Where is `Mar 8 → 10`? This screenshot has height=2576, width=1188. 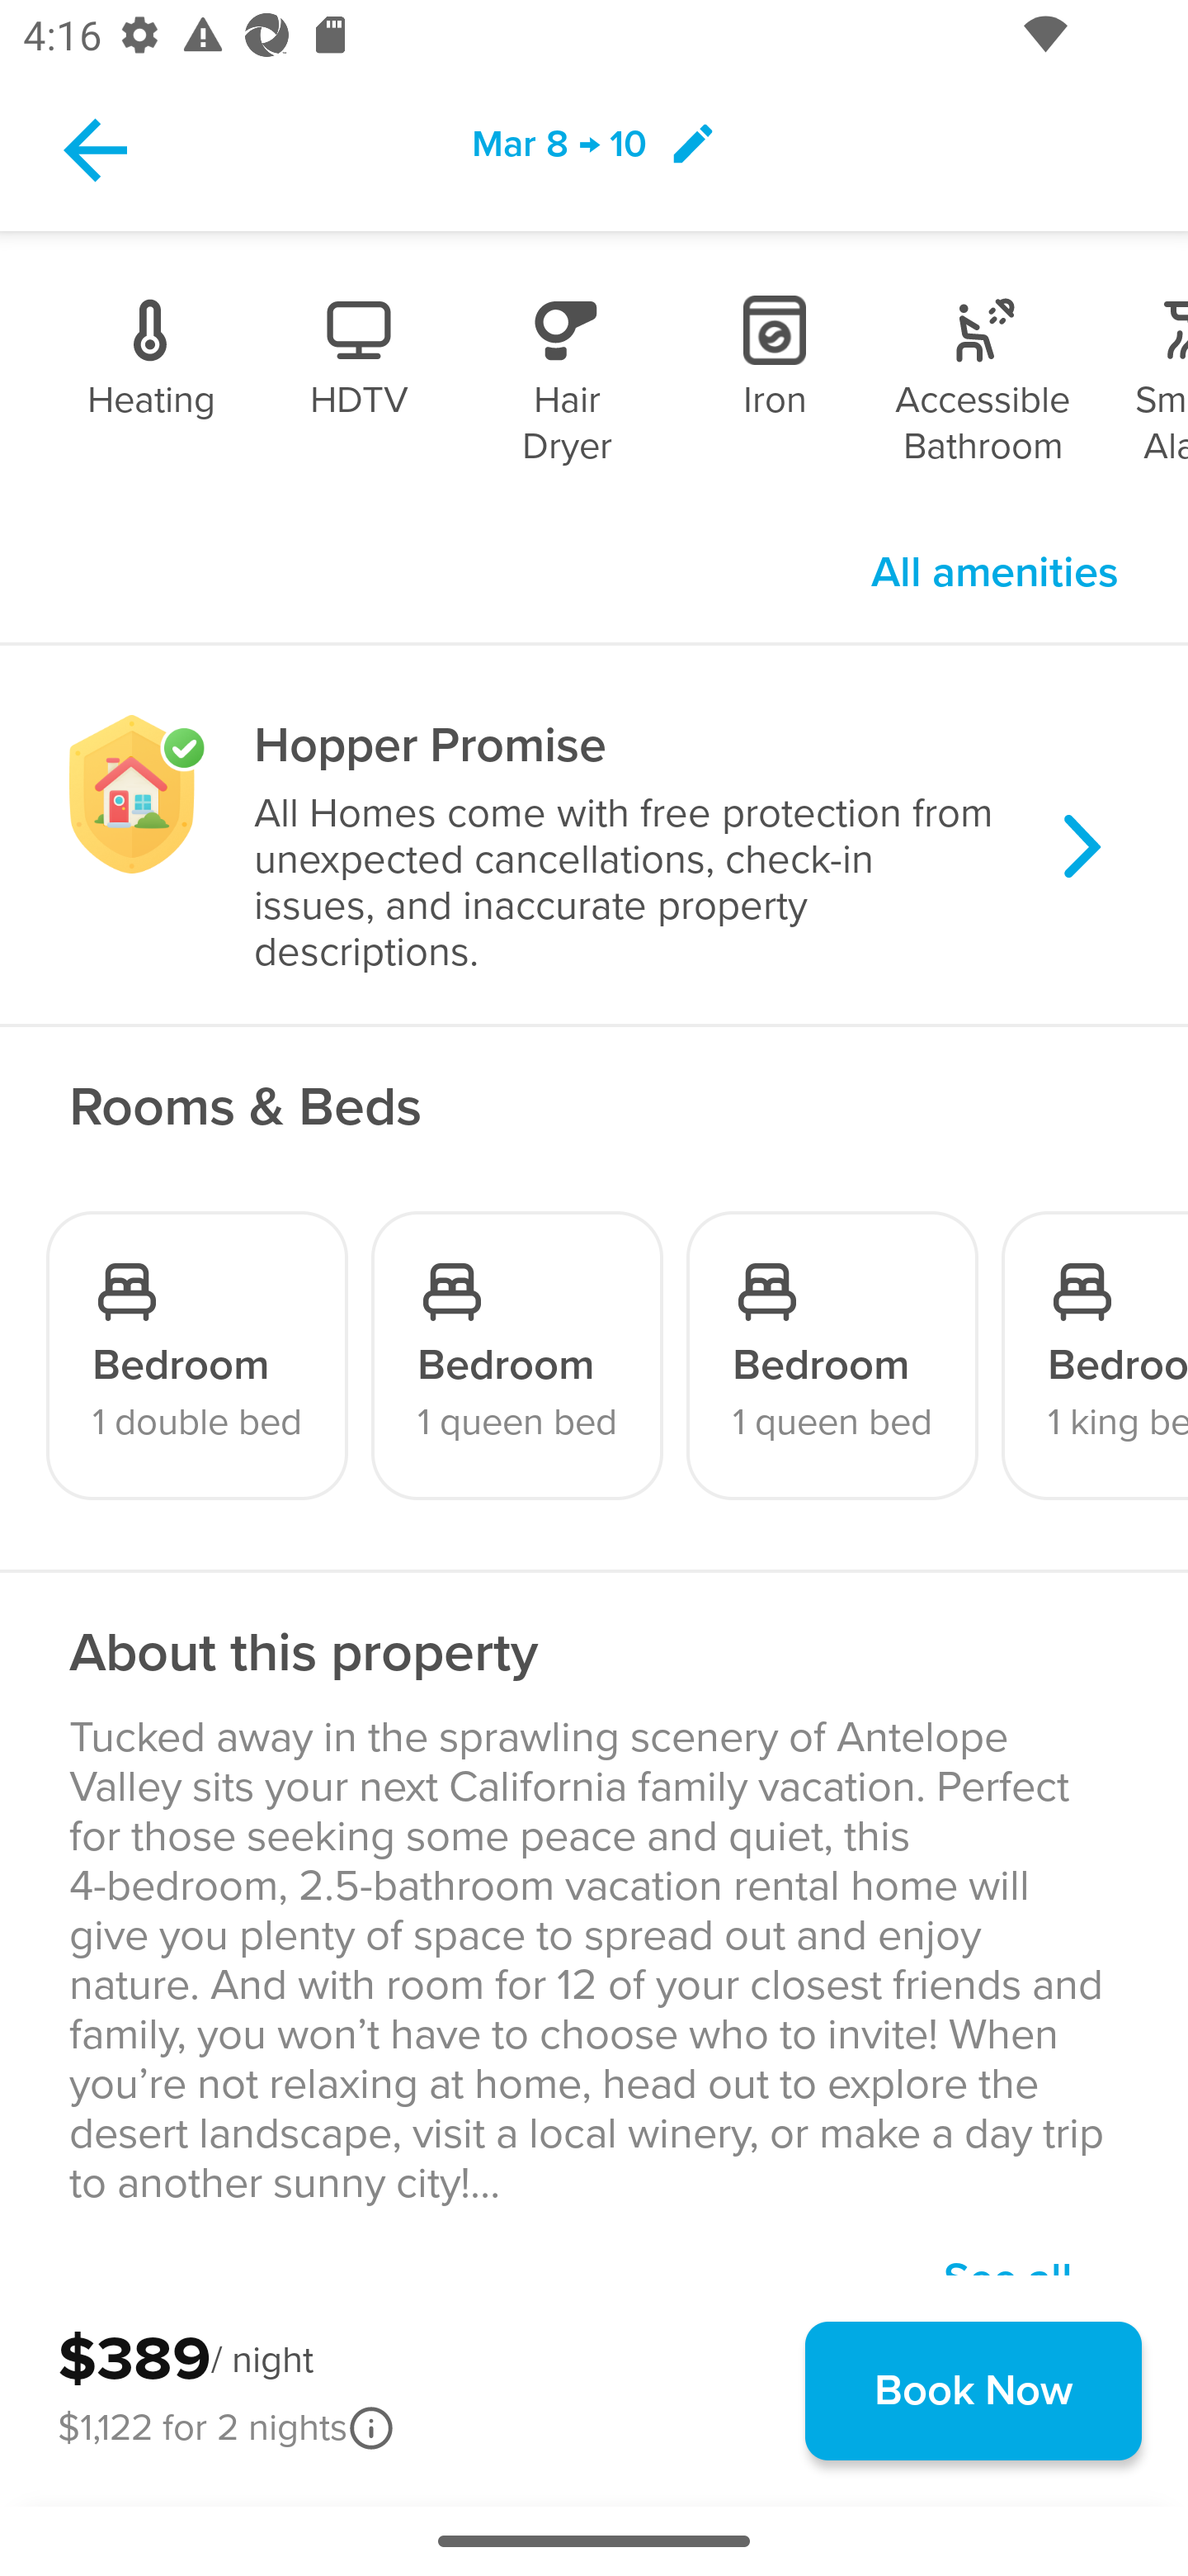
Mar 8 → 10 is located at coordinates (594, 149).